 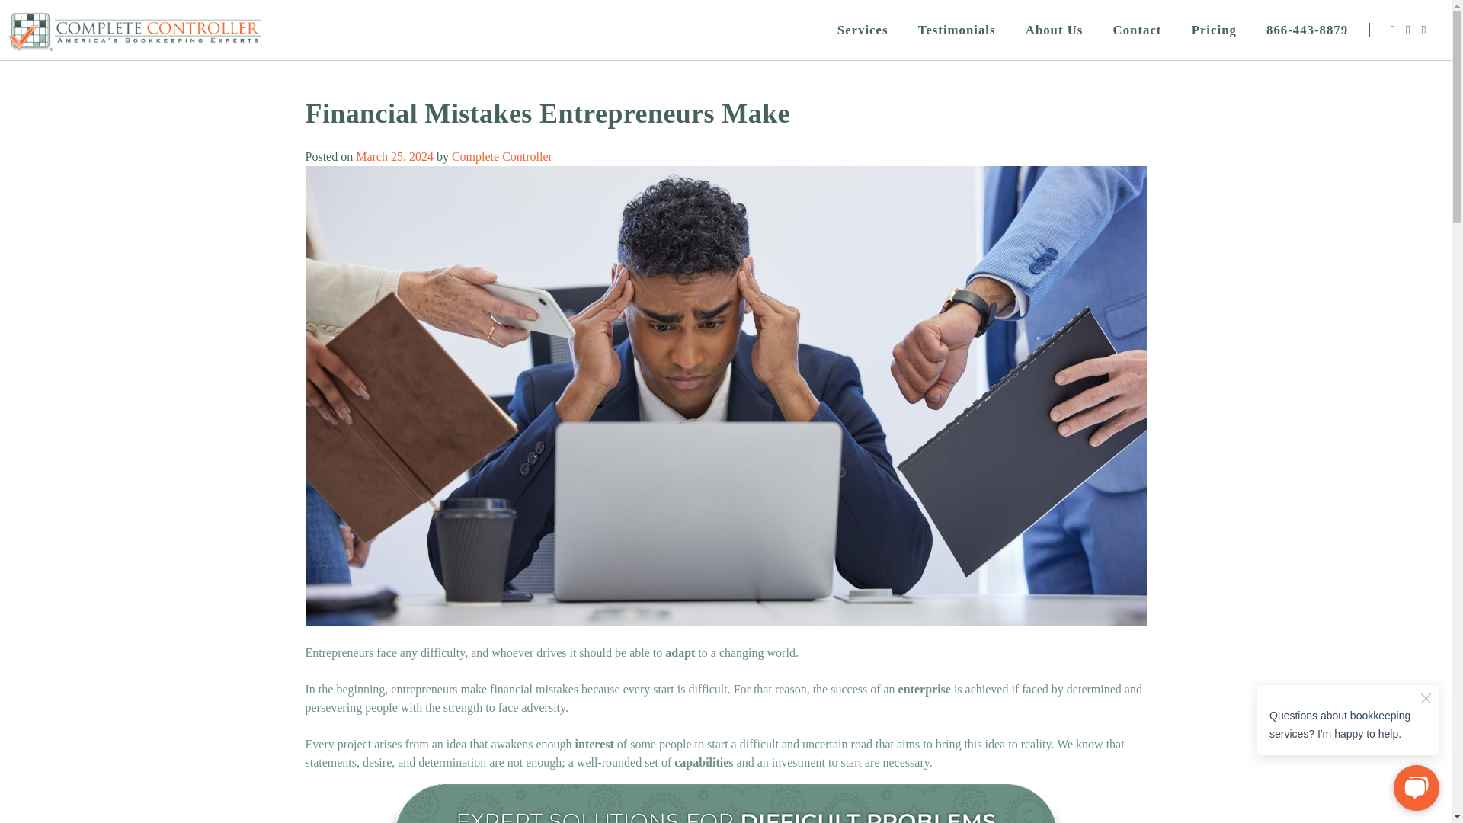 What do you see at coordinates (957, 30) in the screenshot?
I see `Testimonials` at bounding box center [957, 30].